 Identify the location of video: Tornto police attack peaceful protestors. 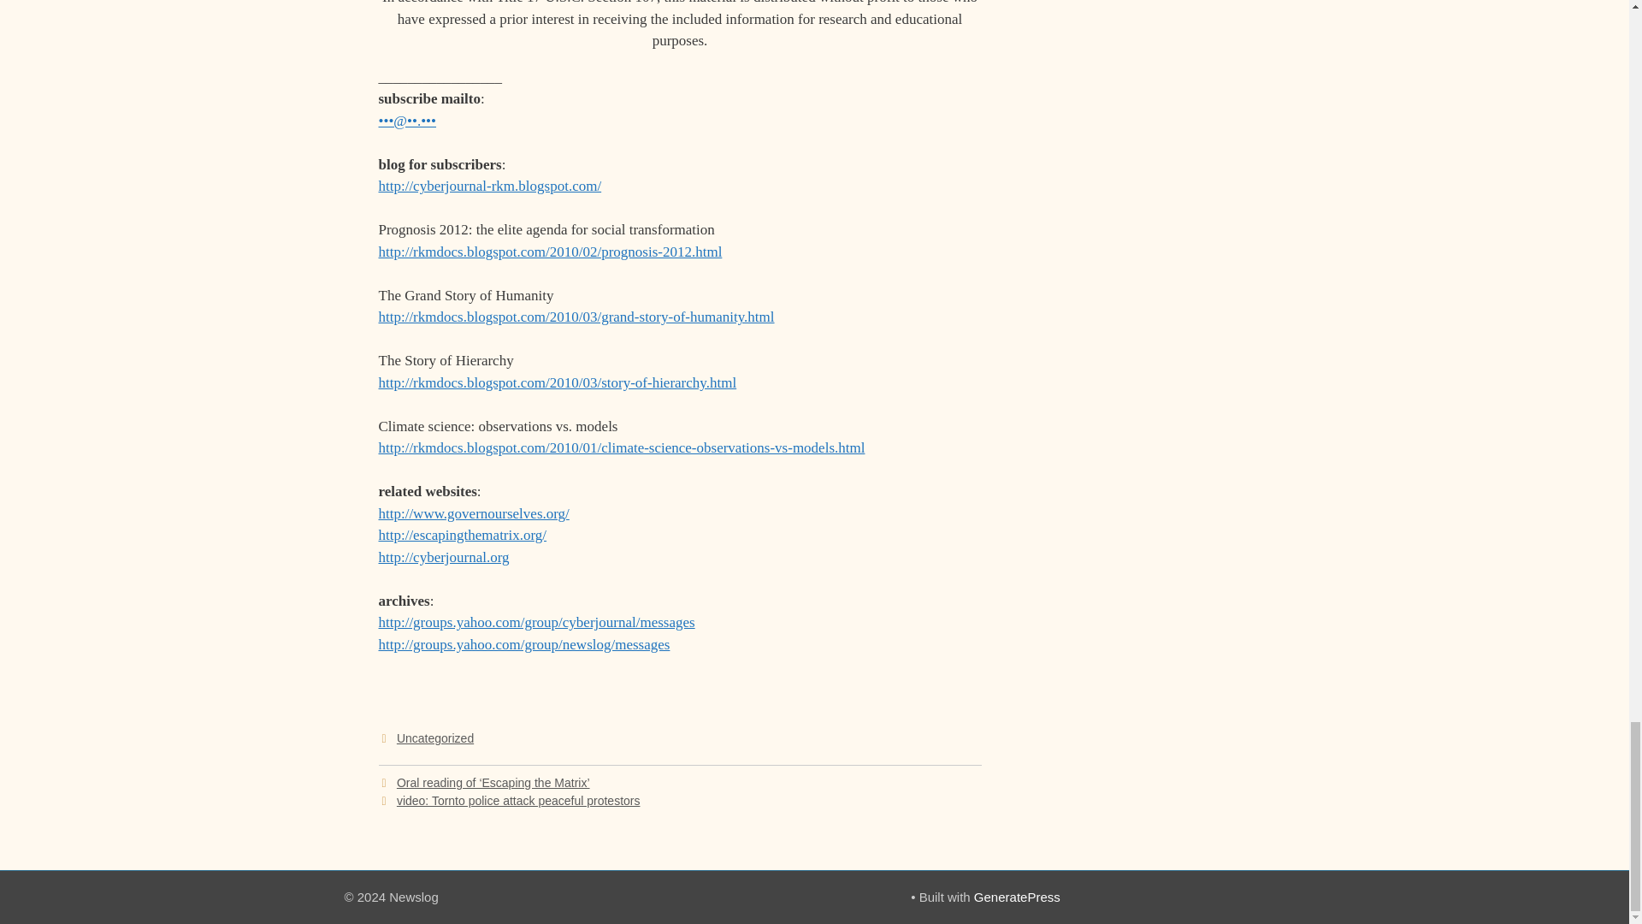
(518, 800).